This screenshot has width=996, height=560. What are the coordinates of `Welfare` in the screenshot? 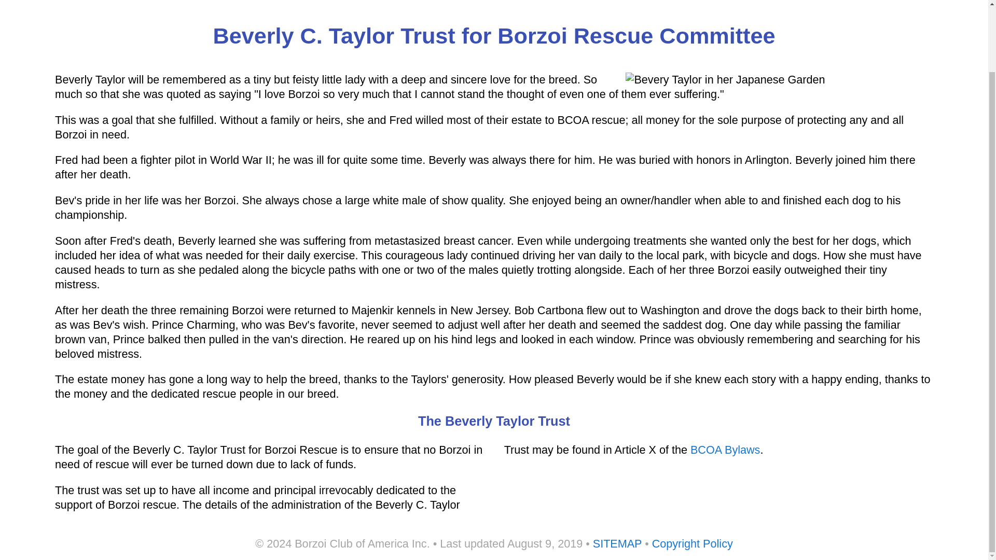 It's located at (299, 1).